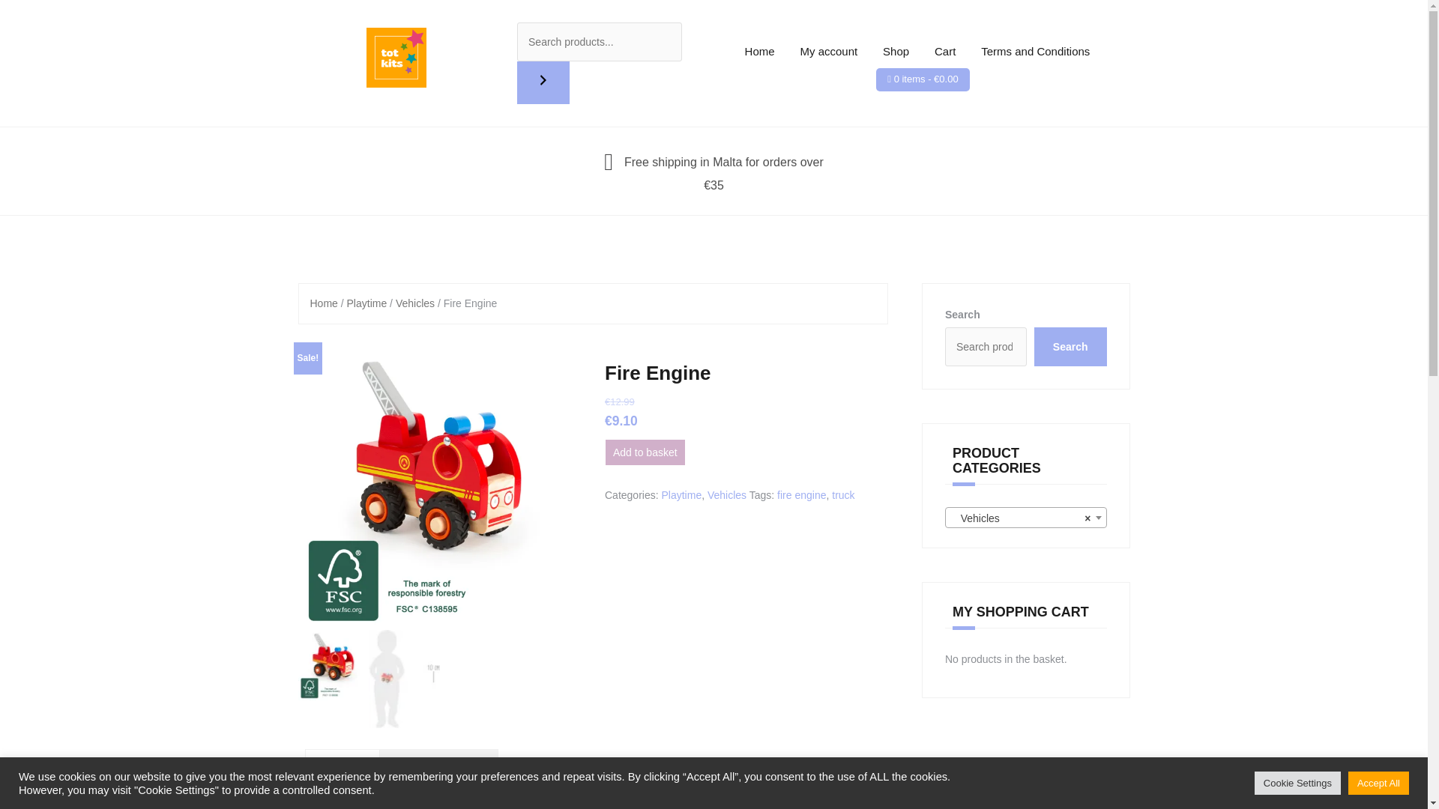  Describe the element at coordinates (681, 494) in the screenshot. I see `Playtime` at that location.